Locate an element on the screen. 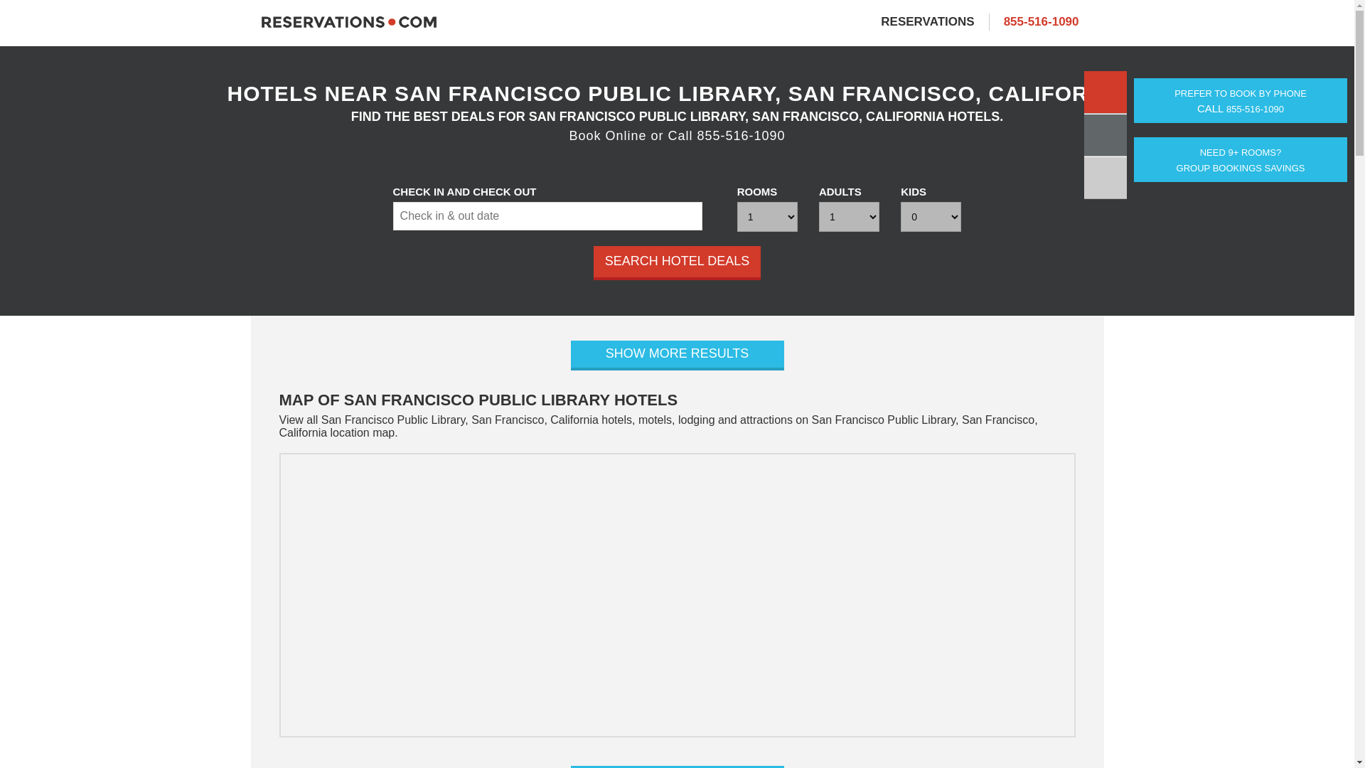  SHOW MORE RESULTS is located at coordinates (677, 263).